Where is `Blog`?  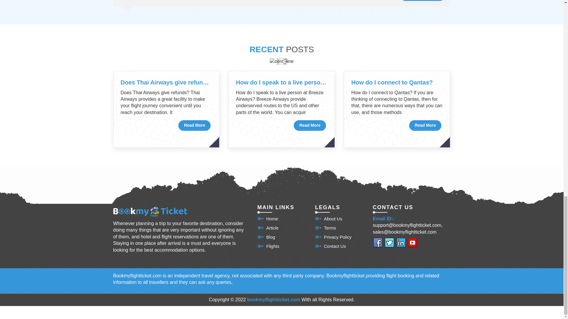 Blog is located at coordinates (266, 237).